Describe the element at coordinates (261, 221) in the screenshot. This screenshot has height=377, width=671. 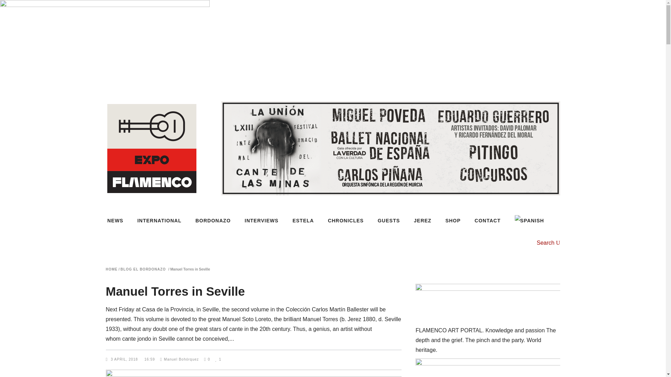
I see `INTERVIEWS` at that location.